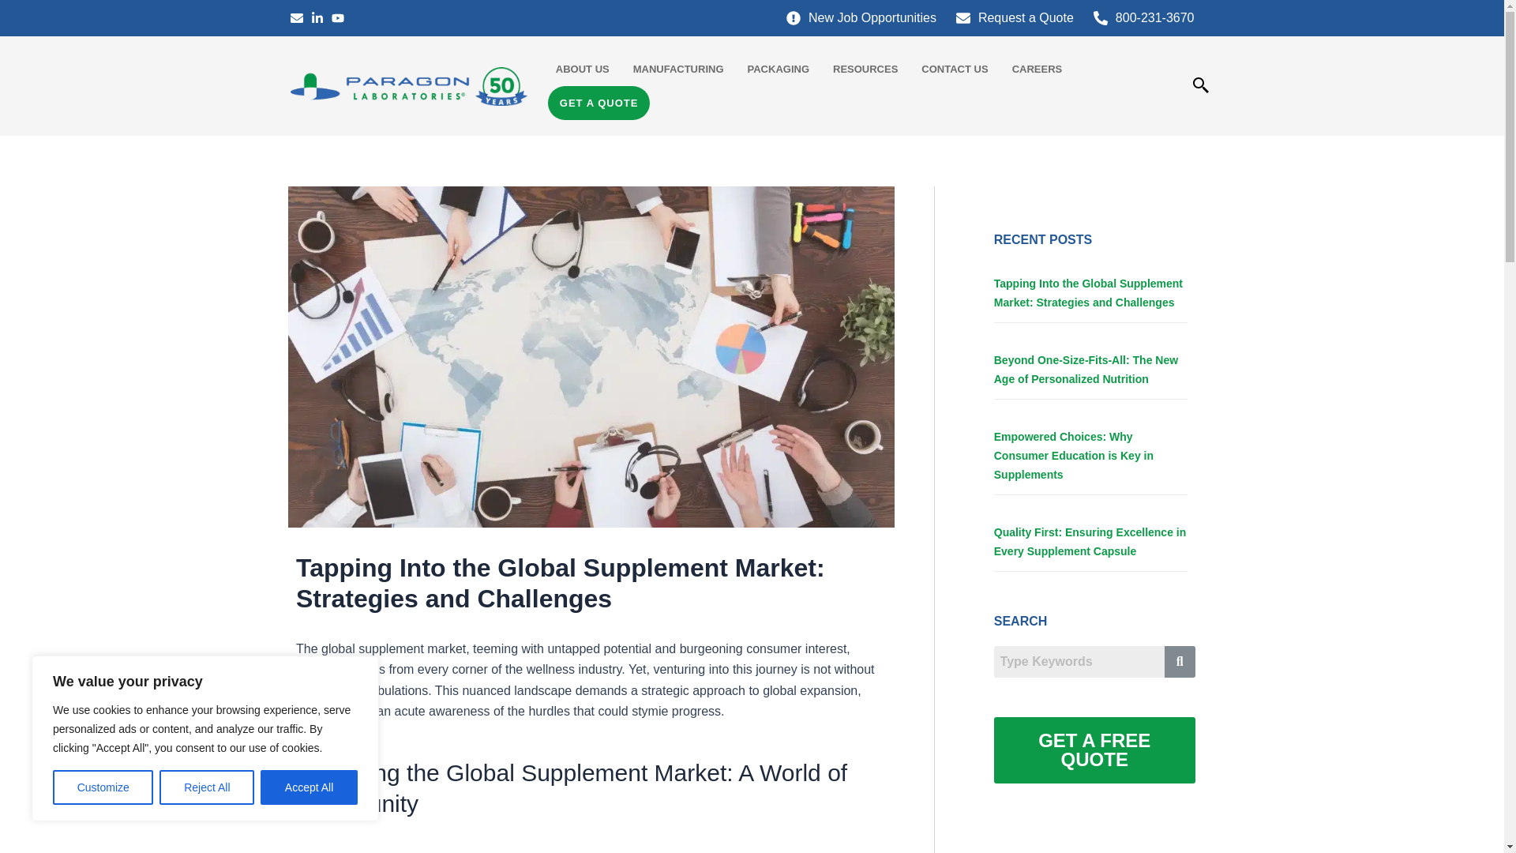 The image size is (1516, 853). I want to click on Linkedin-in, so click(317, 18).